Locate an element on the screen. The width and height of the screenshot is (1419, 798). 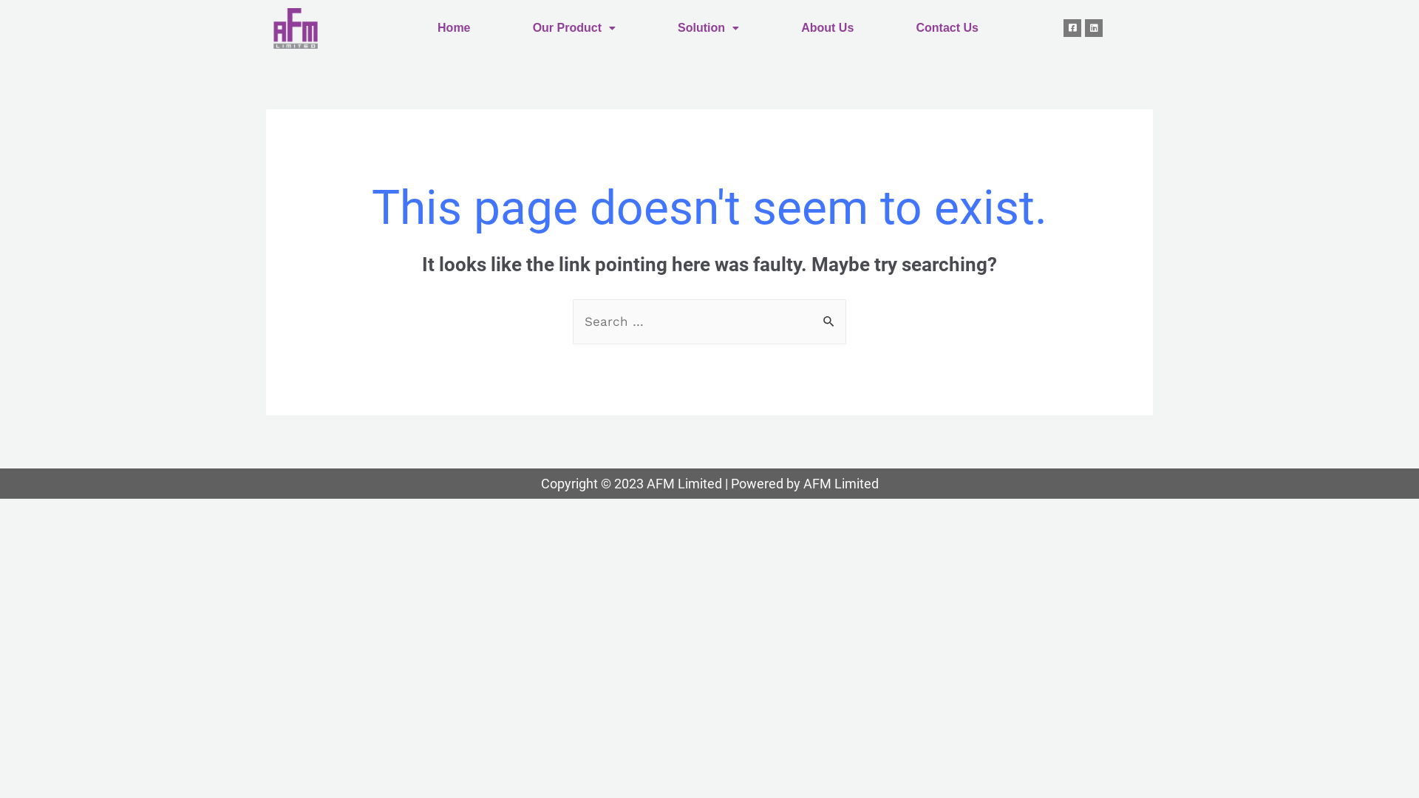
Home is located at coordinates (454, 28).